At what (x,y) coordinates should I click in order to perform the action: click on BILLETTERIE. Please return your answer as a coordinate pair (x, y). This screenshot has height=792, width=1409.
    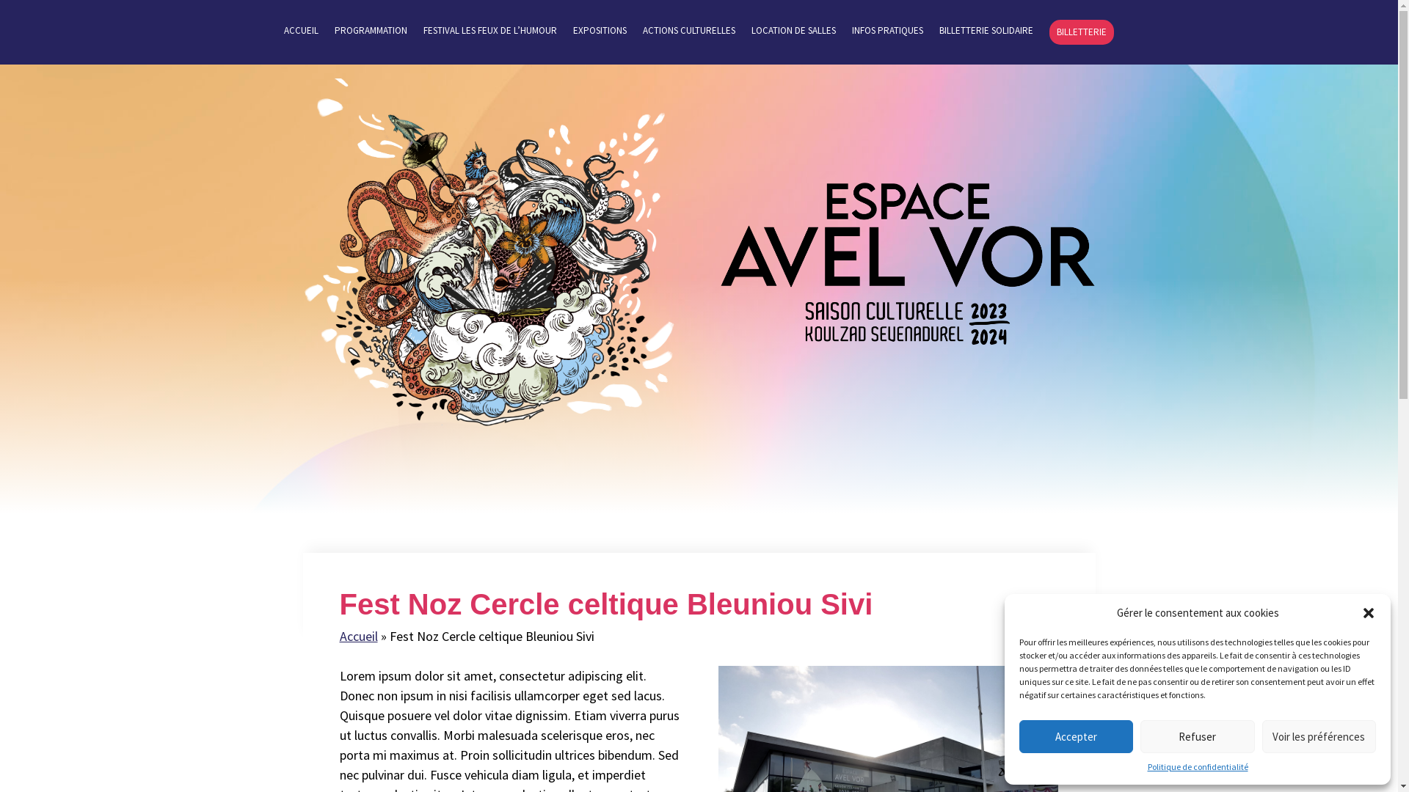
    Looking at the image, I should click on (1082, 32).